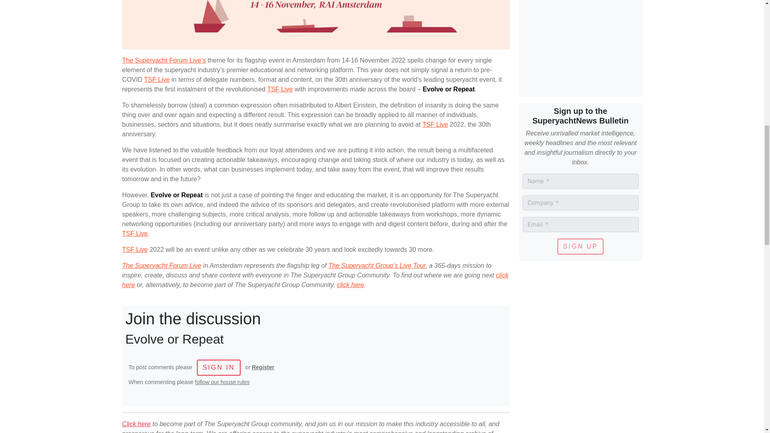 This screenshot has width=770, height=433. What do you see at coordinates (315, 280) in the screenshot?
I see `click here` at bounding box center [315, 280].